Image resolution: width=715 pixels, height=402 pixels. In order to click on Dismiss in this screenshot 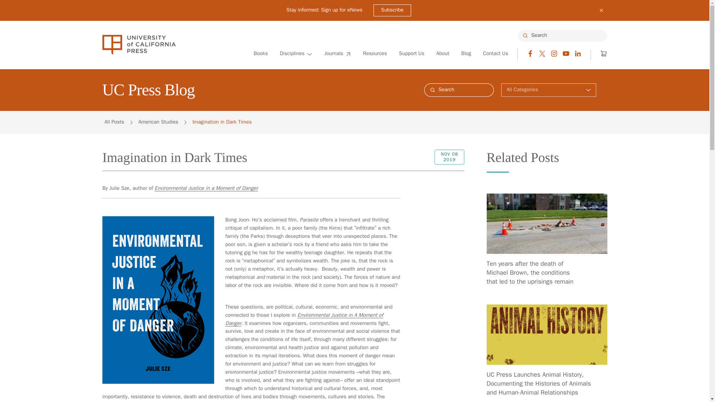, I will do `click(601, 10)`.